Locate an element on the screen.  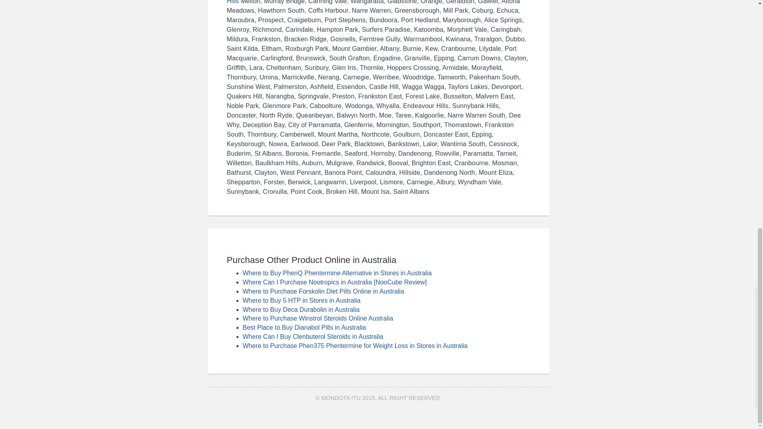
Best Place to Buy Dianabol Pills in Australia is located at coordinates (304, 327).